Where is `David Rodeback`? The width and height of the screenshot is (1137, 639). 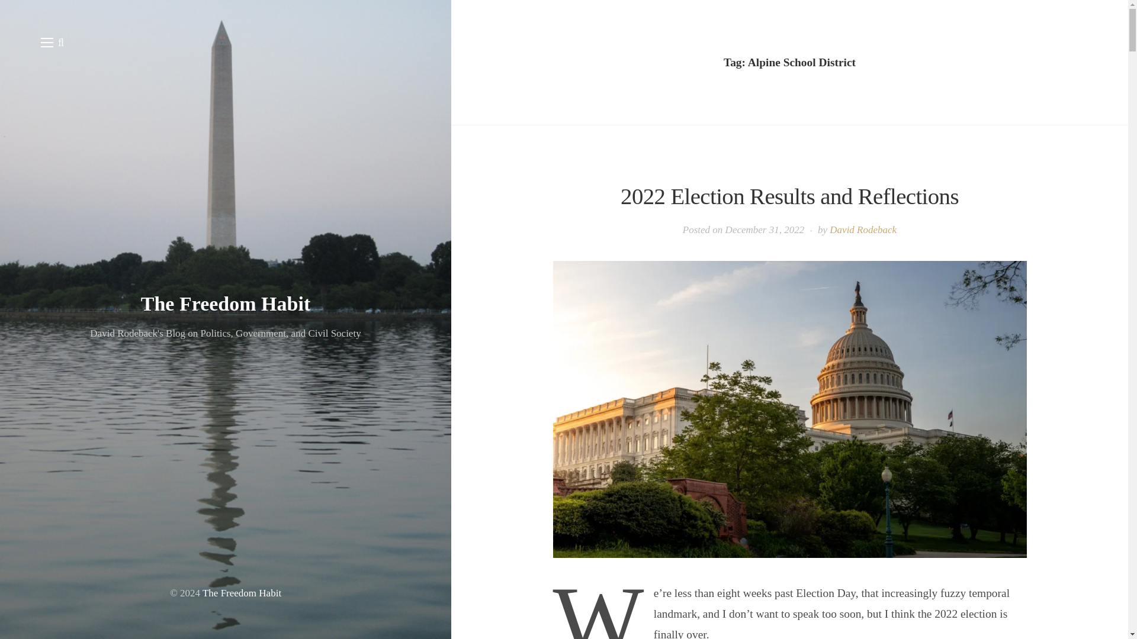 David Rodeback is located at coordinates (863, 230).